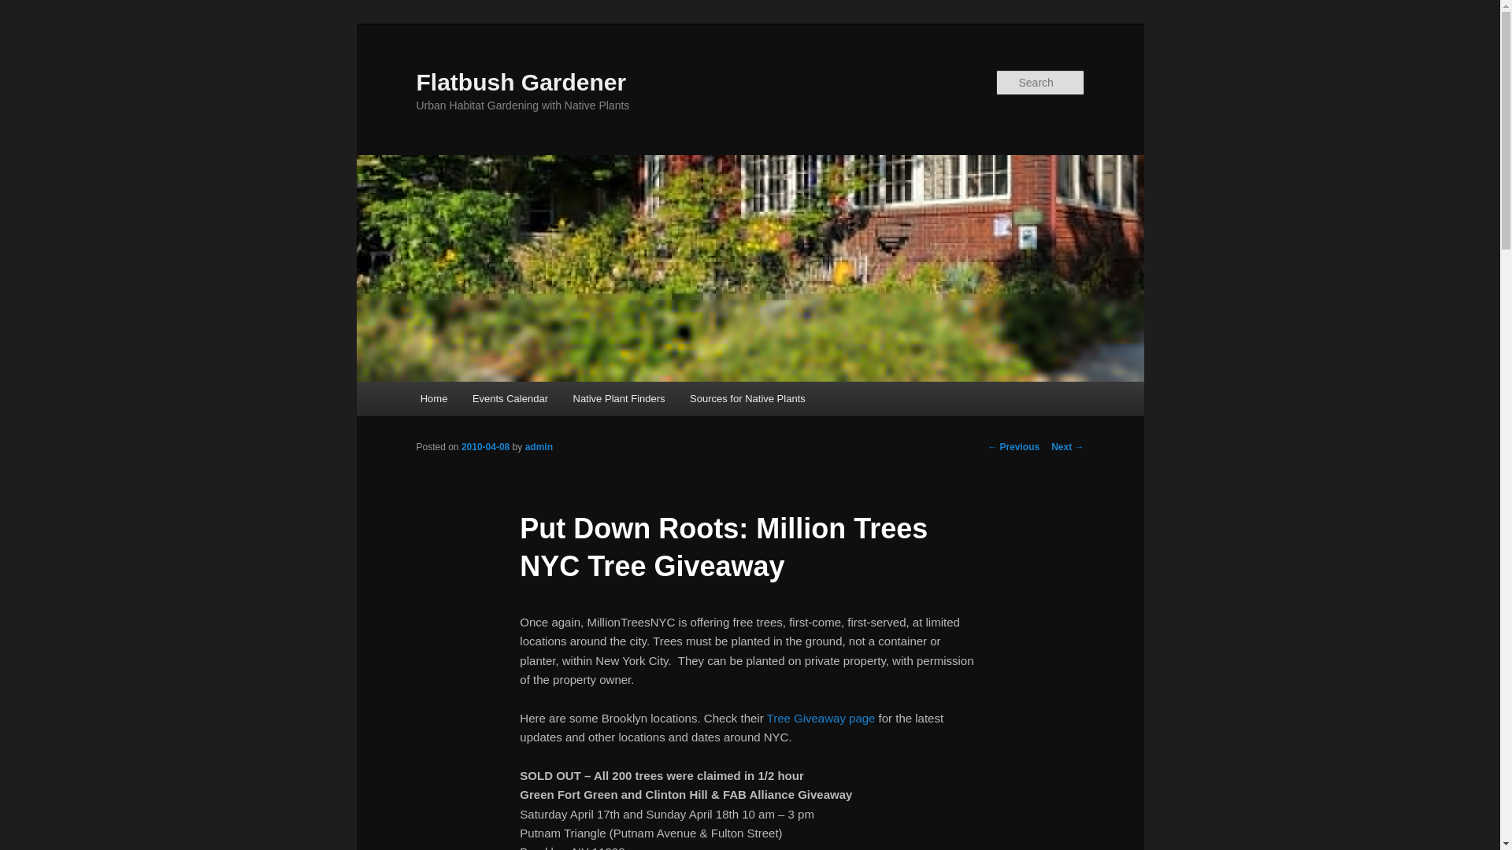 Image resolution: width=1512 pixels, height=850 pixels. Describe the element at coordinates (485, 446) in the screenshot. I see `11:18` at that location.